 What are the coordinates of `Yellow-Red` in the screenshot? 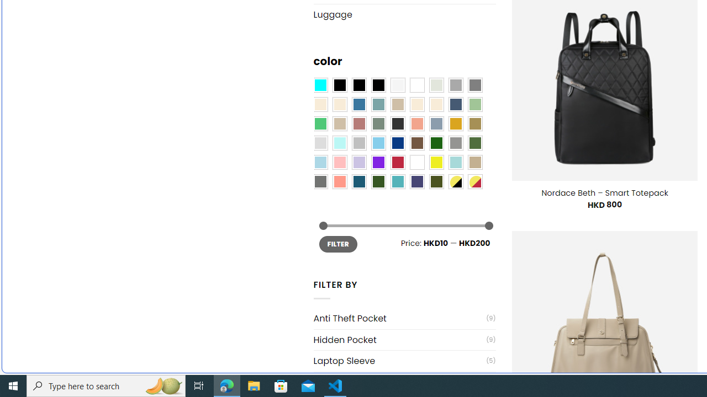 It's located at (475, 181).